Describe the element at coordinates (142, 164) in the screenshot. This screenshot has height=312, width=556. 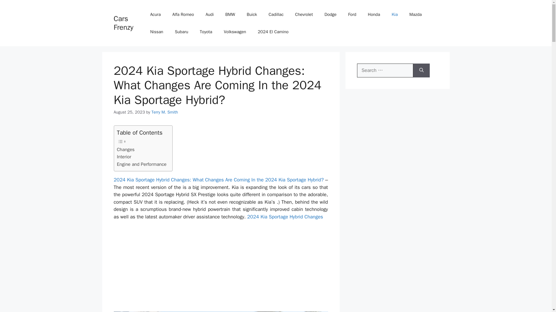
I see `Engine and Performance` at that location.